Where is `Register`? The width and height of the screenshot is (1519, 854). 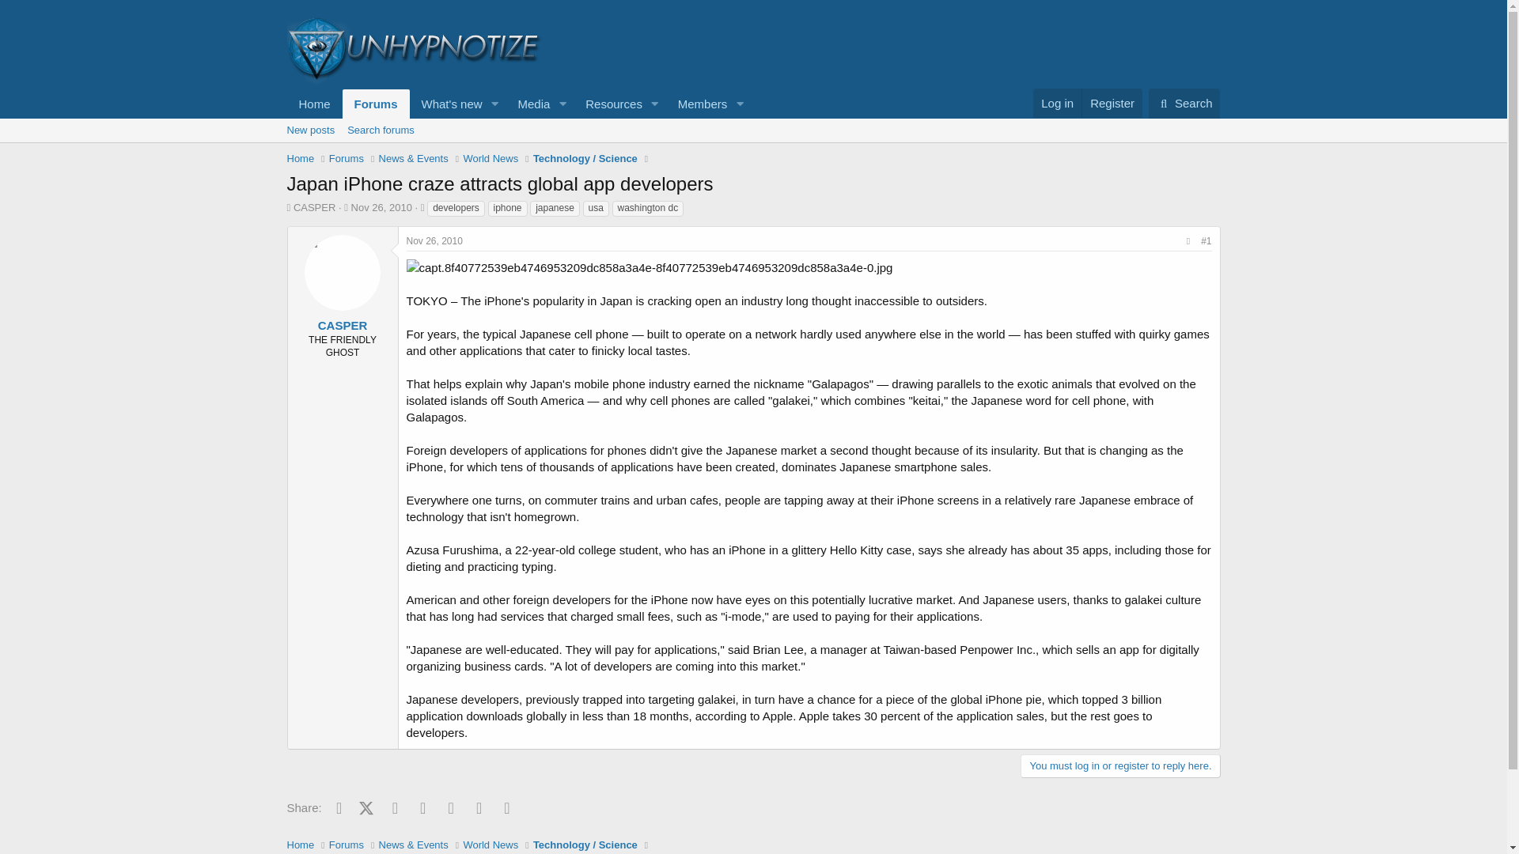 Register is located at coordinates (1112, 103).